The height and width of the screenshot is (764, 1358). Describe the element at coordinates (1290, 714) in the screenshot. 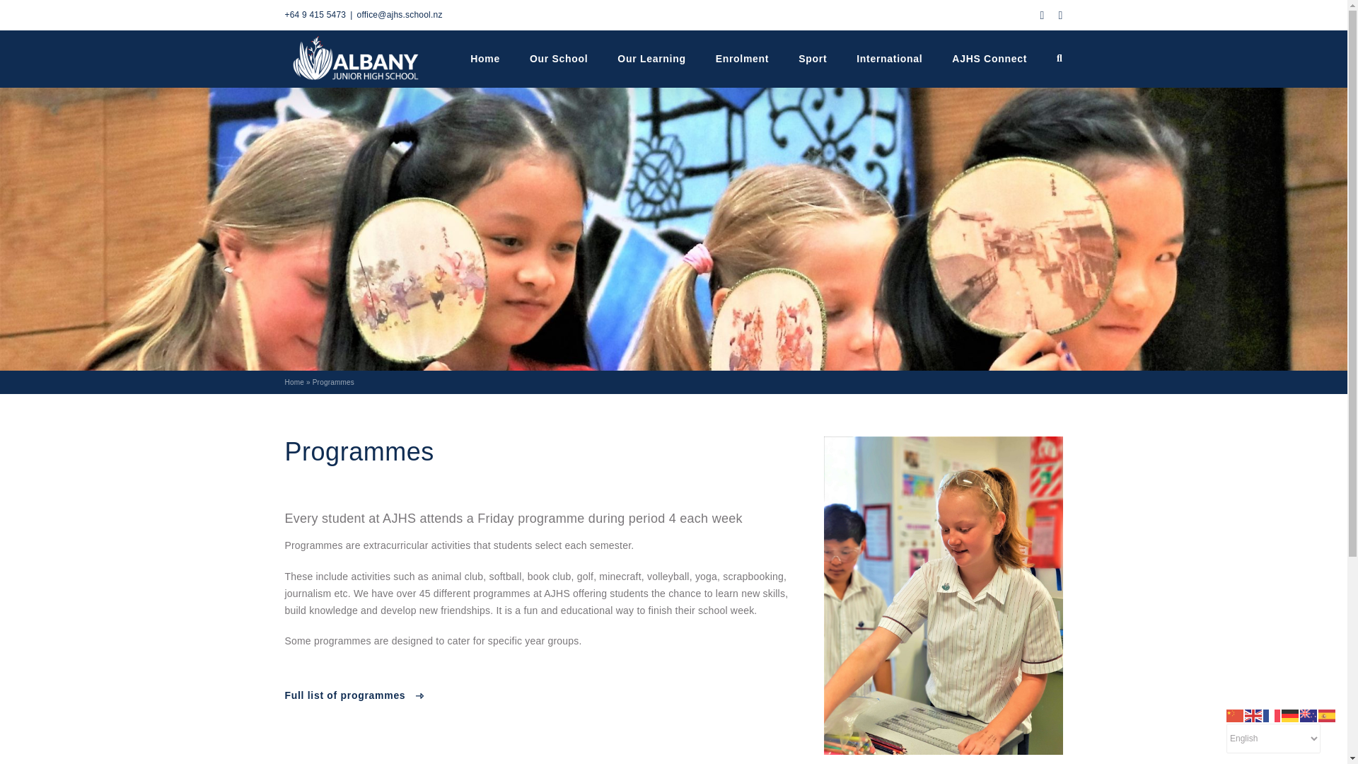

I see `German` at that location.